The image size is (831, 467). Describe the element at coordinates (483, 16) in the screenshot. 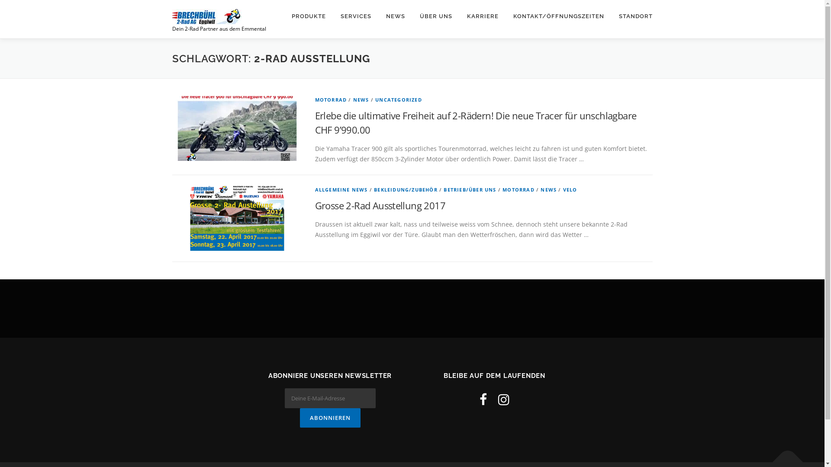

I see `KARRIERE` at that location.